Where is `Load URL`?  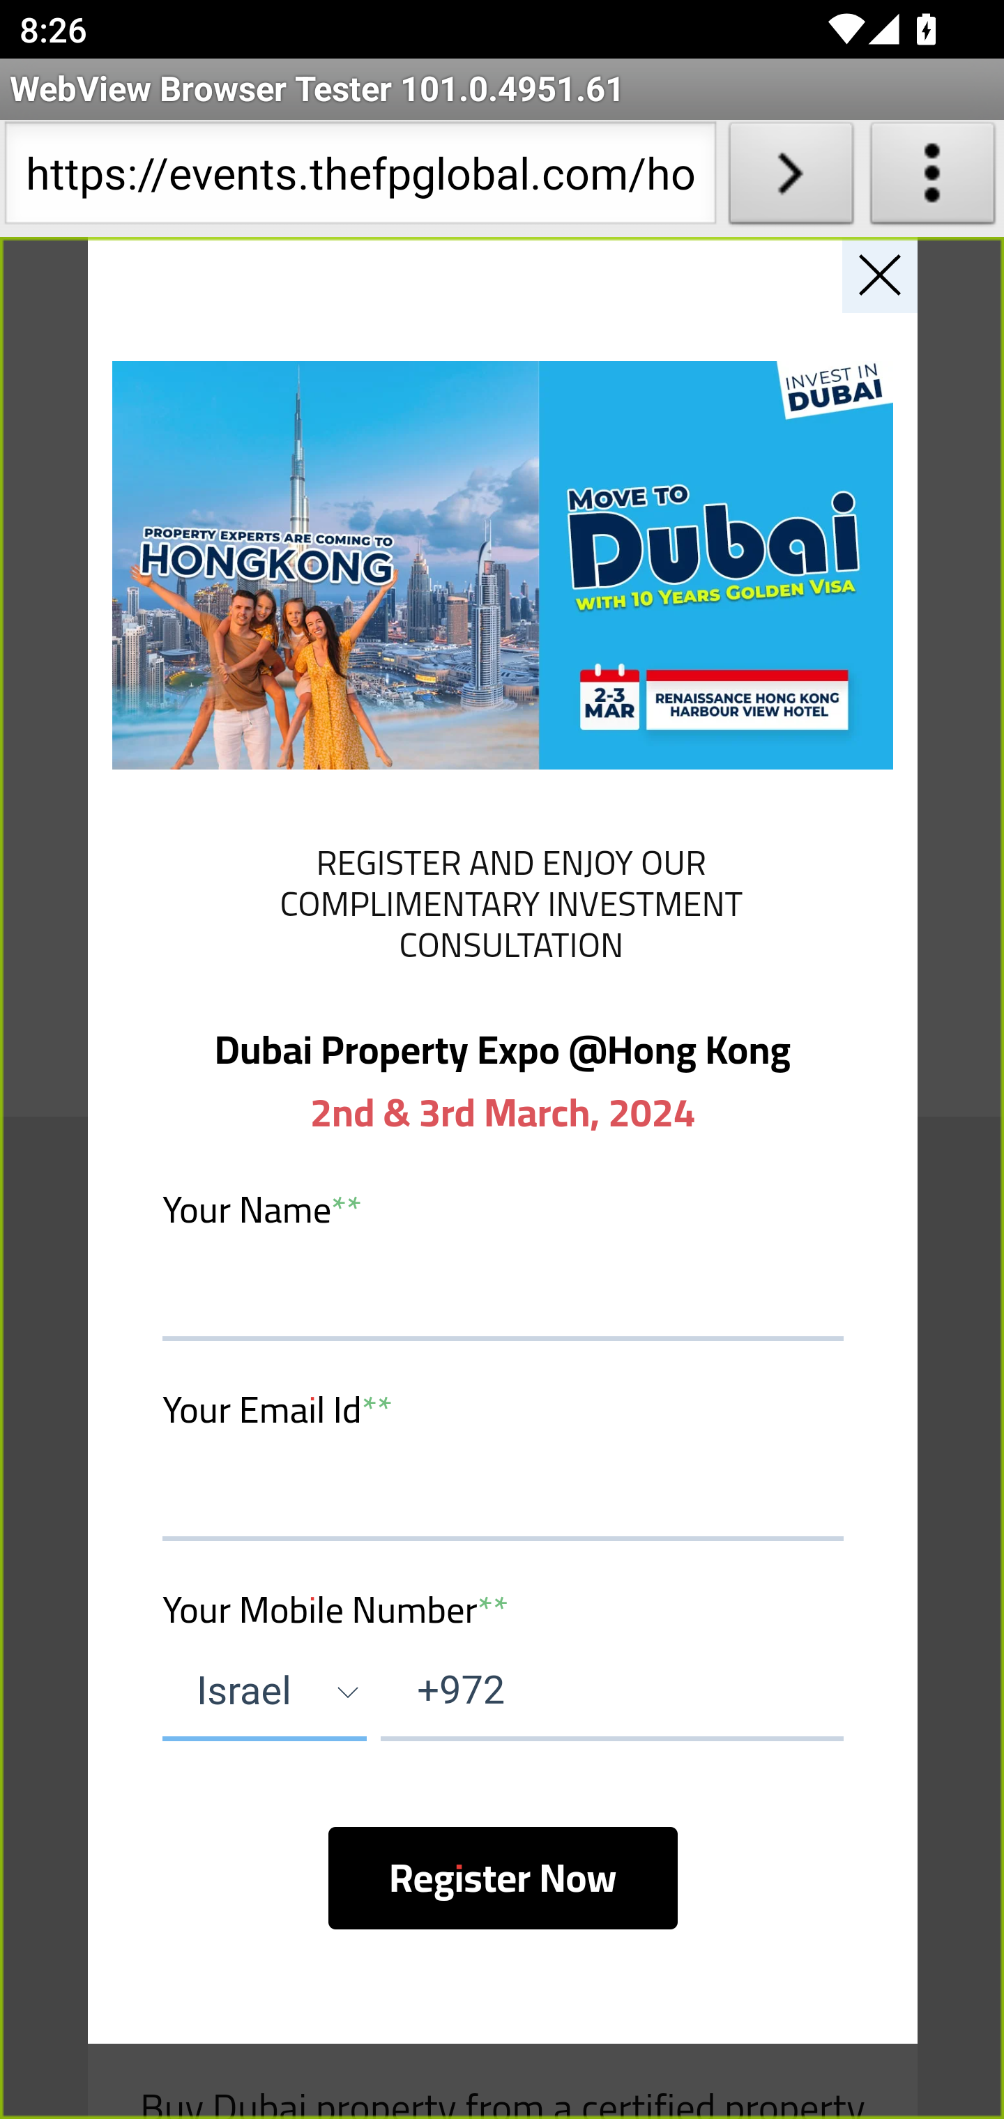
Load URL is located at coordinates (791, 178).